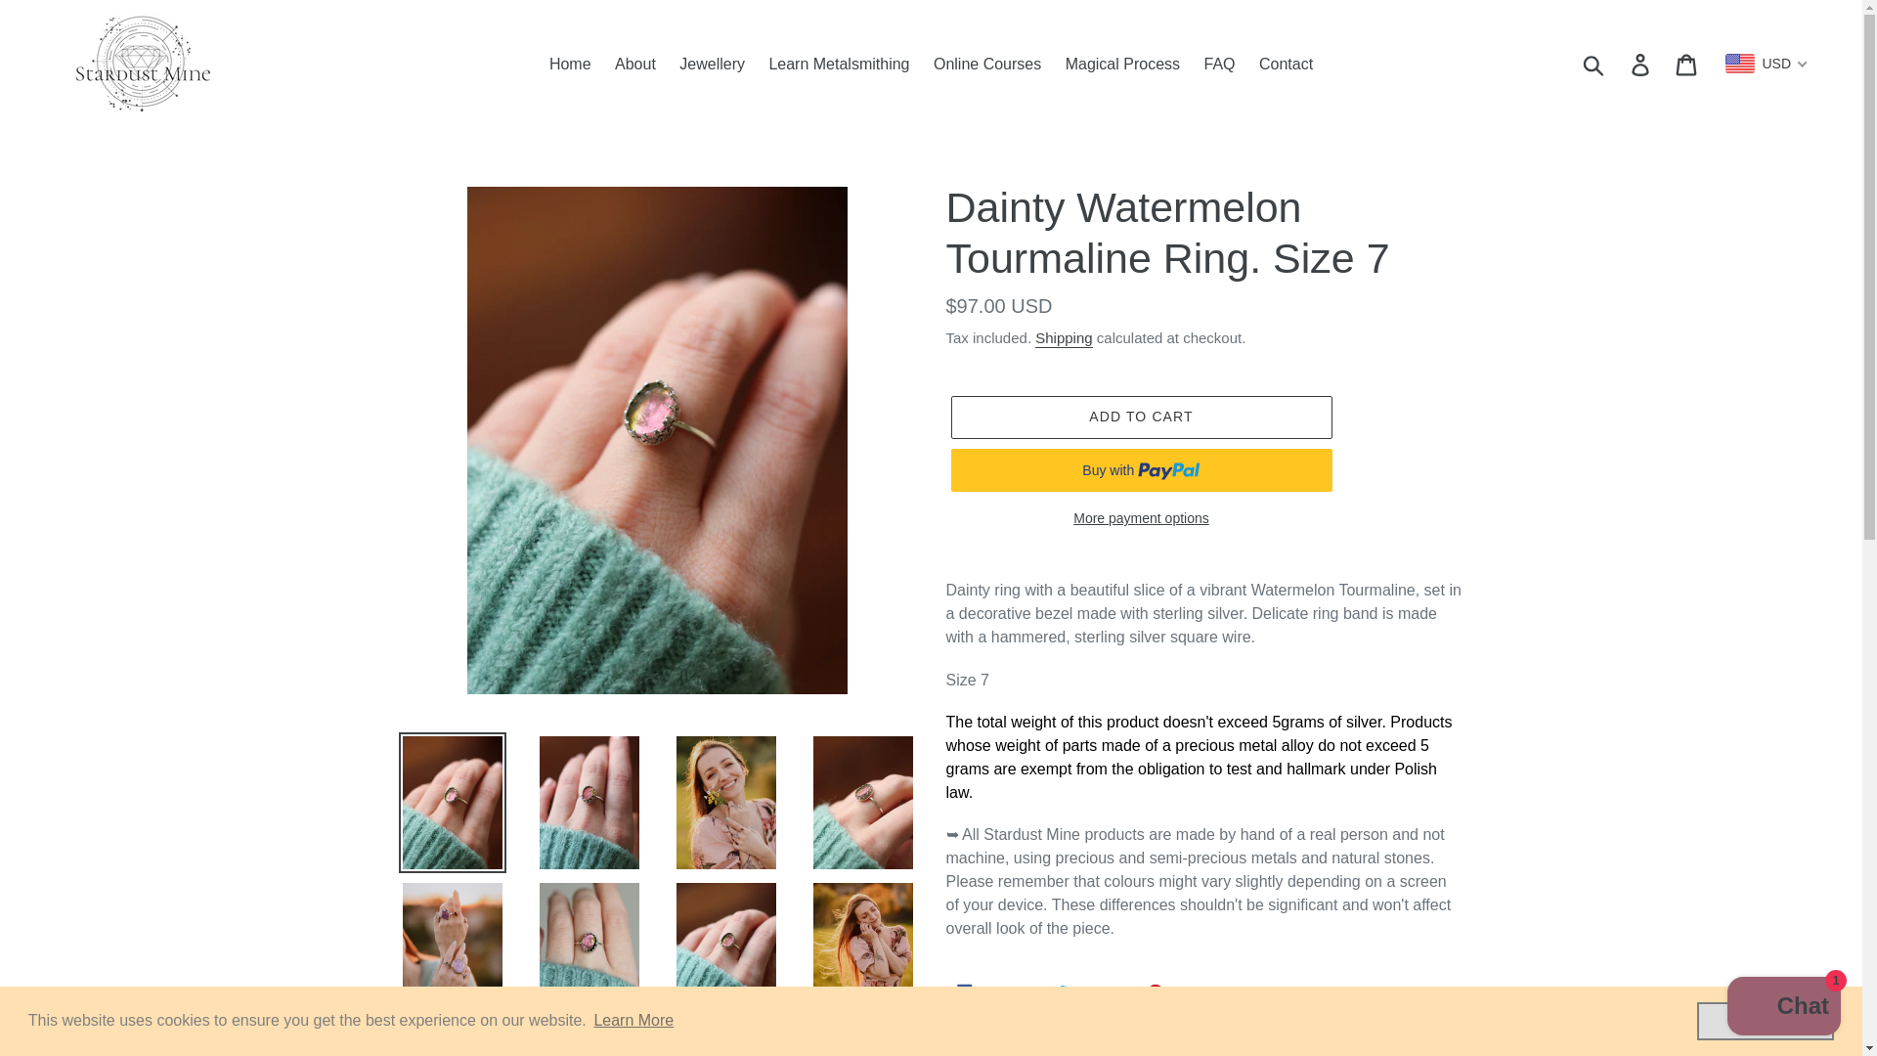  What do you see at coordinates (1687, 64) in the screenshot?
I see `Cart` at bounding box center [1687, 64].